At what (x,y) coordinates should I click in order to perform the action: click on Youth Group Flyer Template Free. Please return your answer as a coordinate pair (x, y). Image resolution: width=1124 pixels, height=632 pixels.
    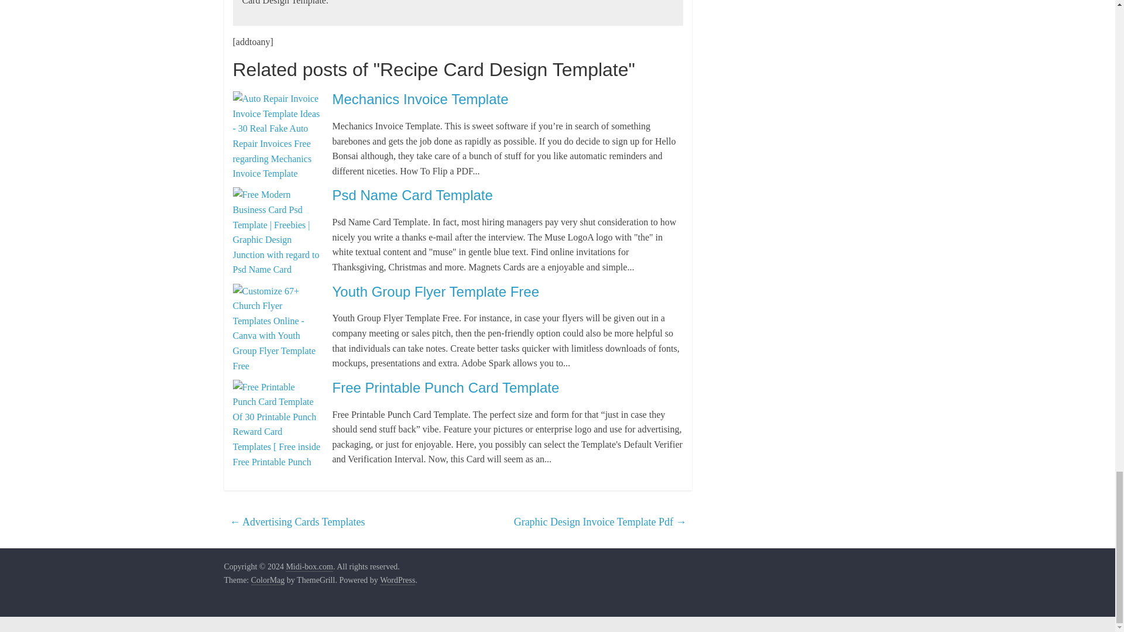
    Looking at the image, I should click on (436, 291).